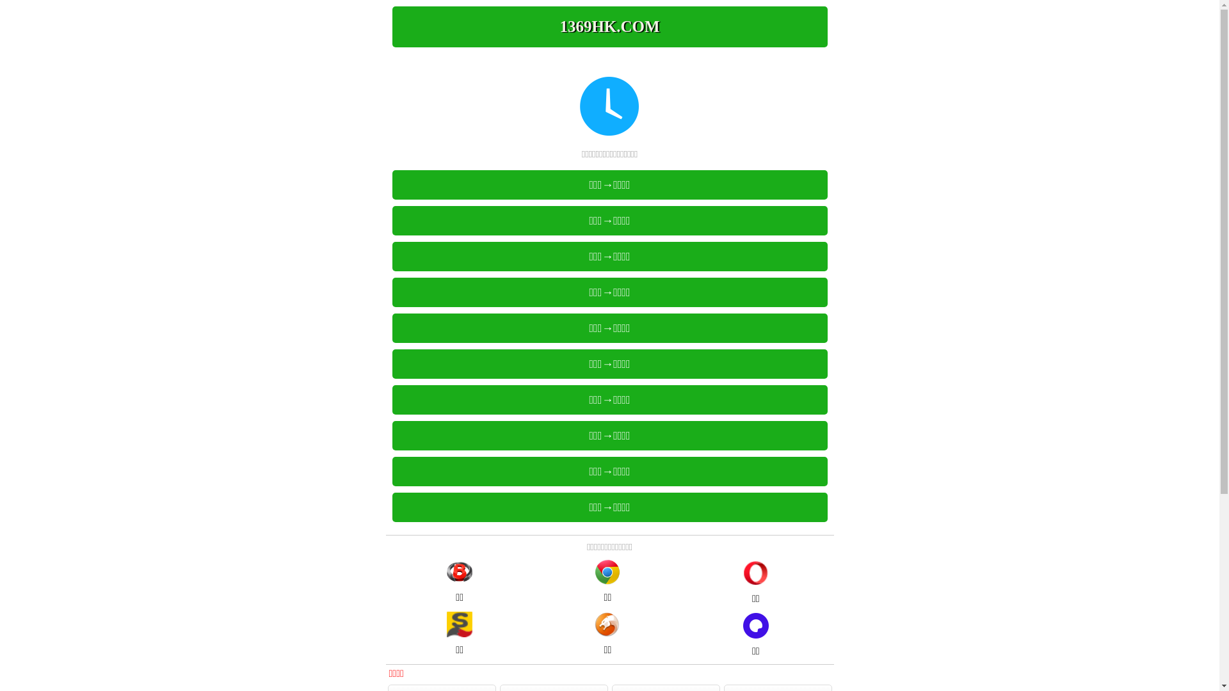 The width and height of the screenshot is (1229, 691). I want to click on 1369HK.COM, so click(609, 27).